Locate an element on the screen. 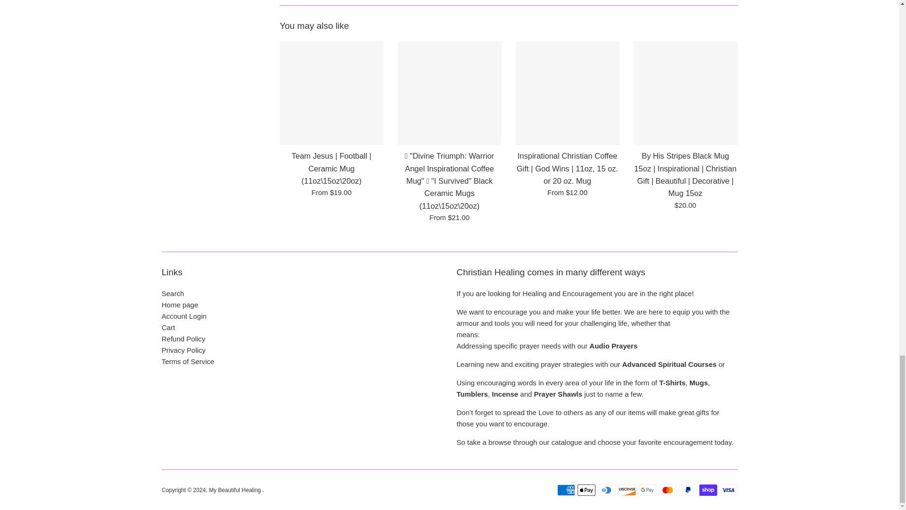 Image resolution: width=906 pixels, height=510 pixels. Visa is located at coordinates (728, 490).